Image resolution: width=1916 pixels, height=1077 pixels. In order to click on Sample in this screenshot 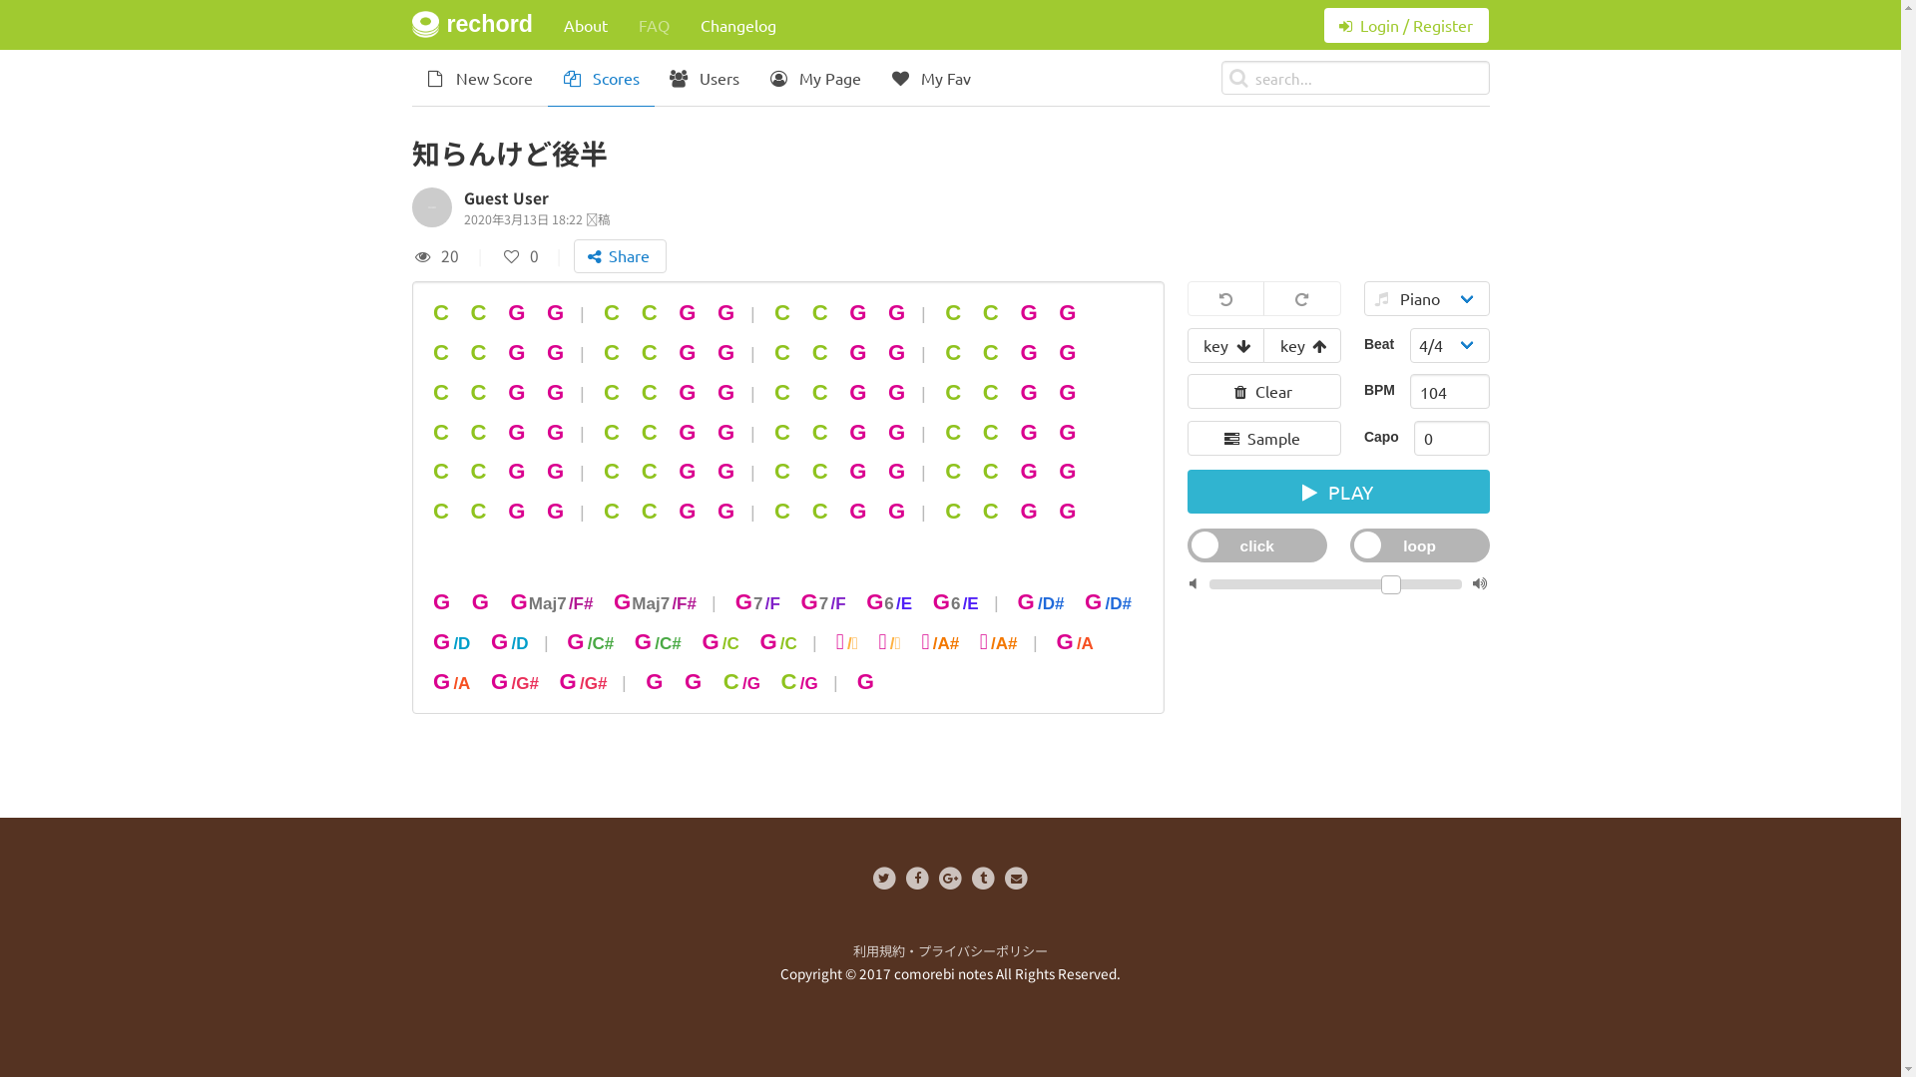, I will do `click(1264, 439)`.